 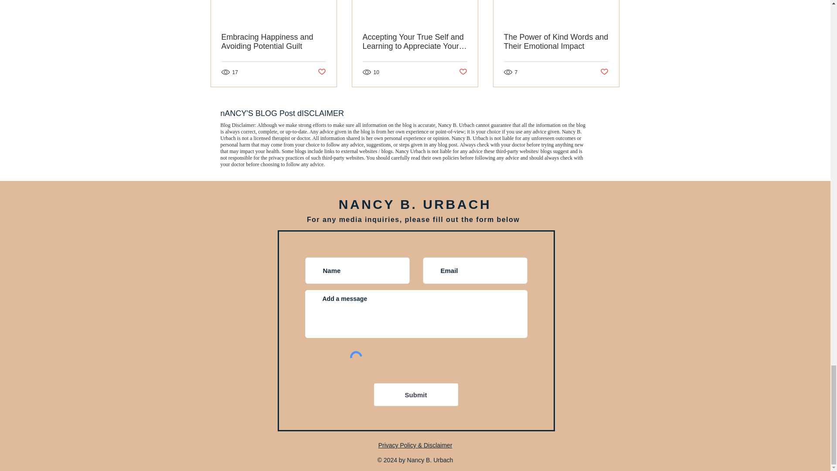 I want to click on The Power of Kind Words and Their Emotional Impact, so click(x=556, y=41).